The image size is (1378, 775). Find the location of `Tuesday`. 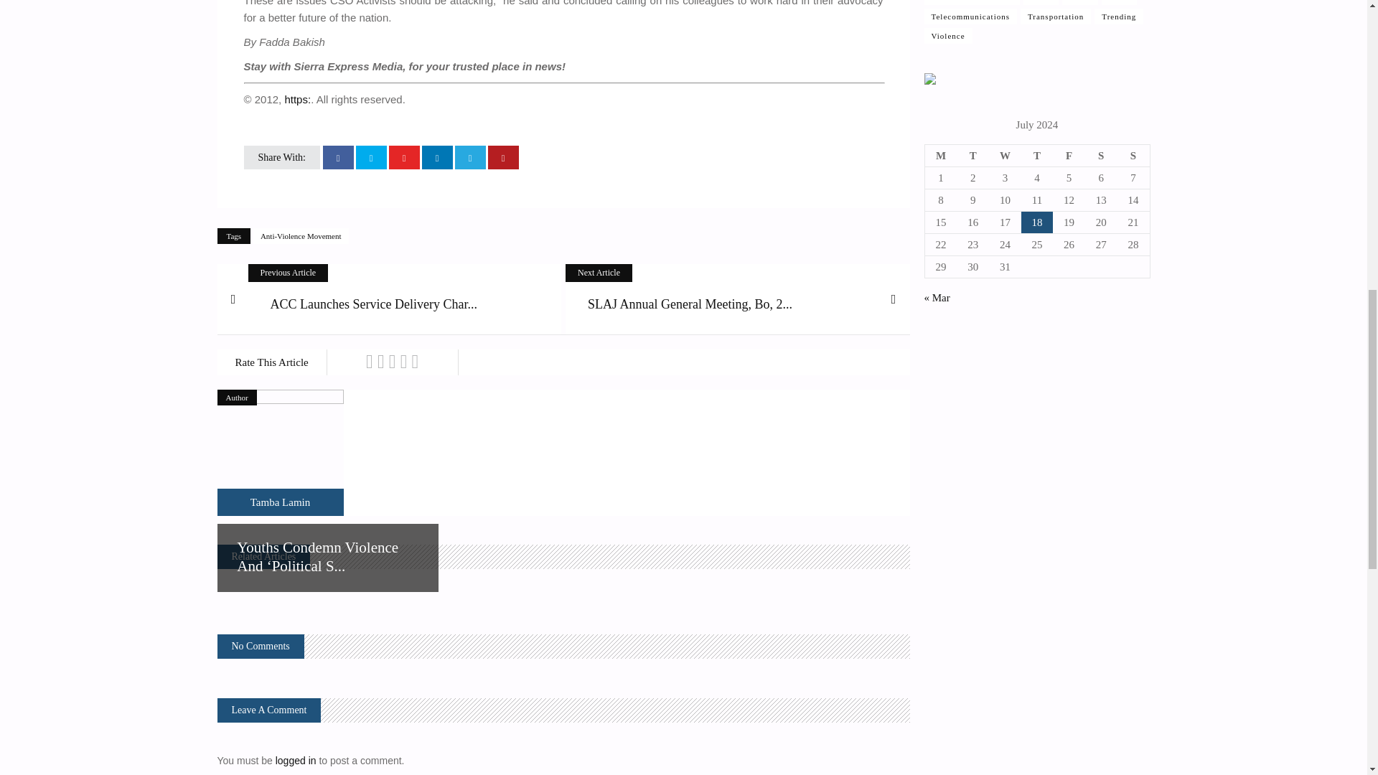

Tuesday is located at coordinates (973, 156).